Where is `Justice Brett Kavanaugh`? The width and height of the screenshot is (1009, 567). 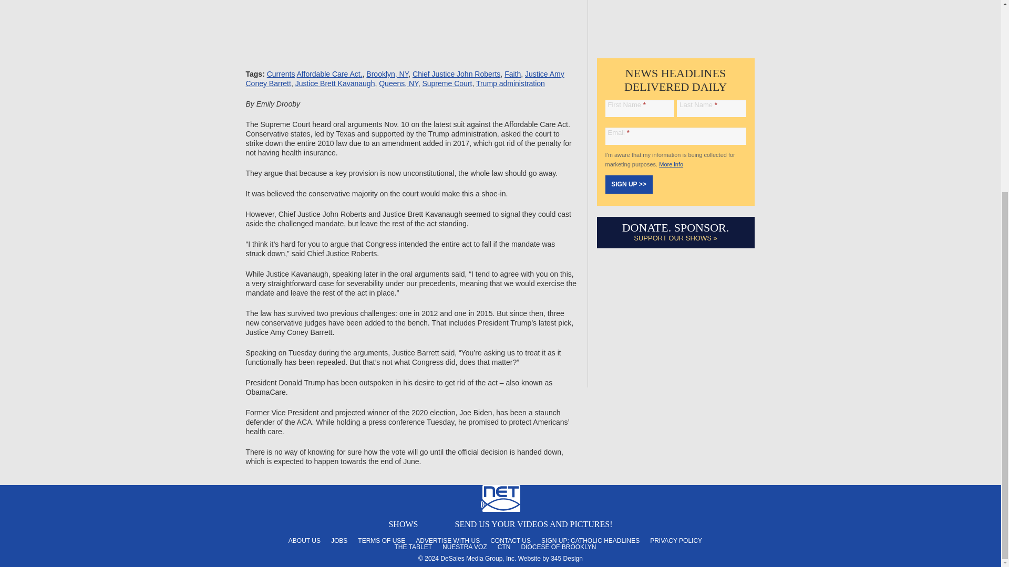
Justice Brett Kavanaugh is located at coordinates (335, 83).